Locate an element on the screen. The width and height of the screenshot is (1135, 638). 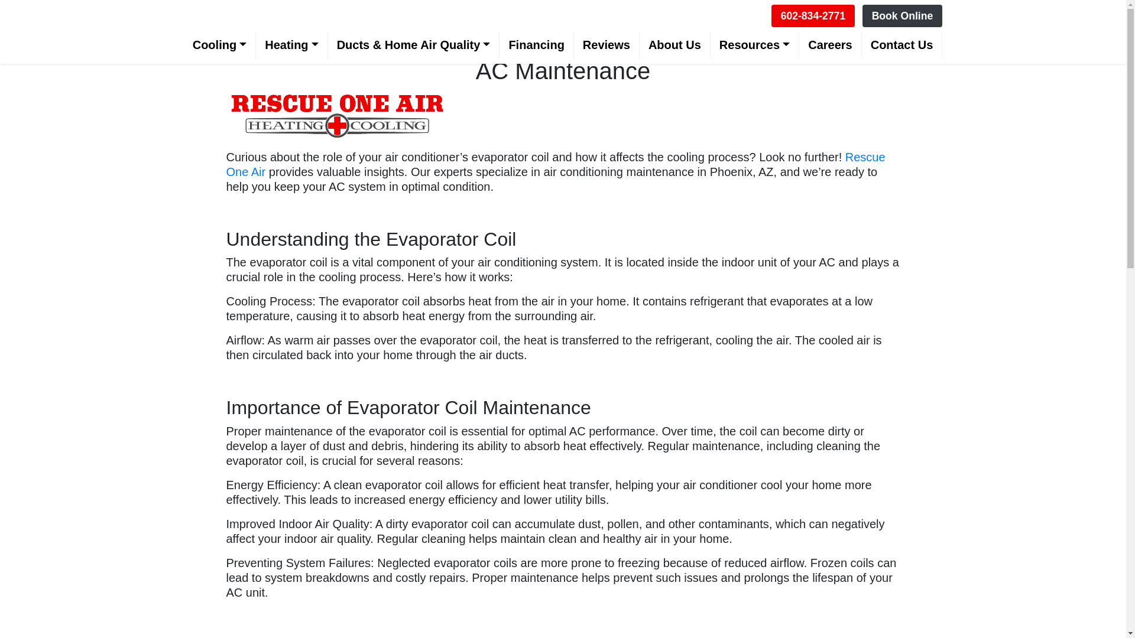
Financing is located at coordinates (536, 45).